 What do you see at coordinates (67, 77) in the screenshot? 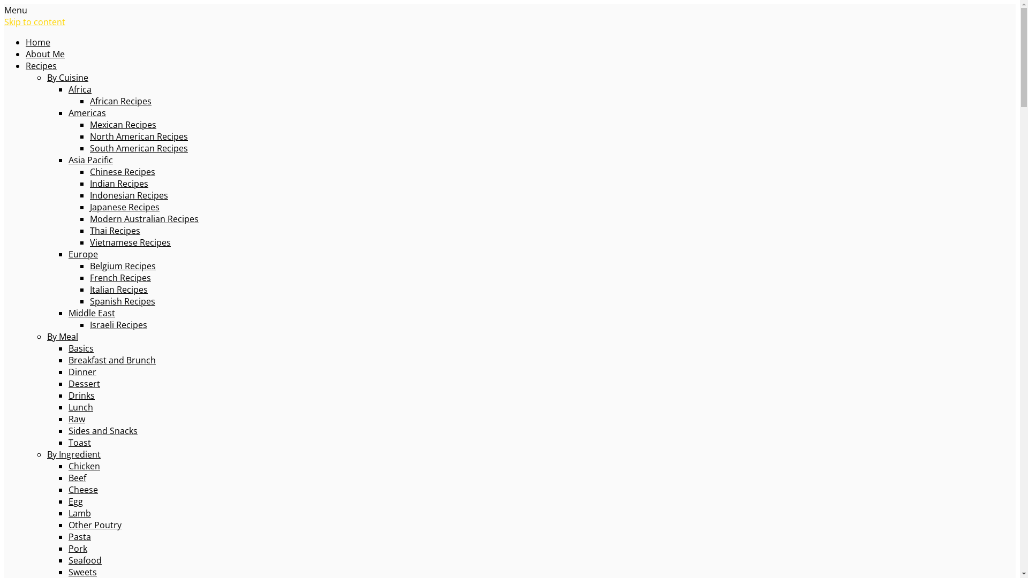
I see `By Cuisine` at bounding box center [67, 77].